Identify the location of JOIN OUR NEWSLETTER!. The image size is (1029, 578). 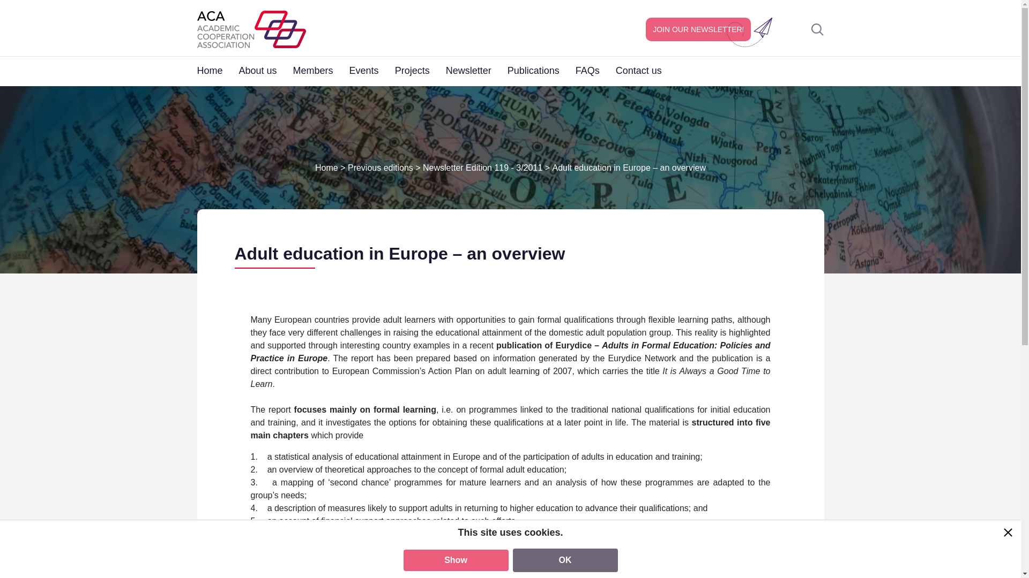
(698, 29).